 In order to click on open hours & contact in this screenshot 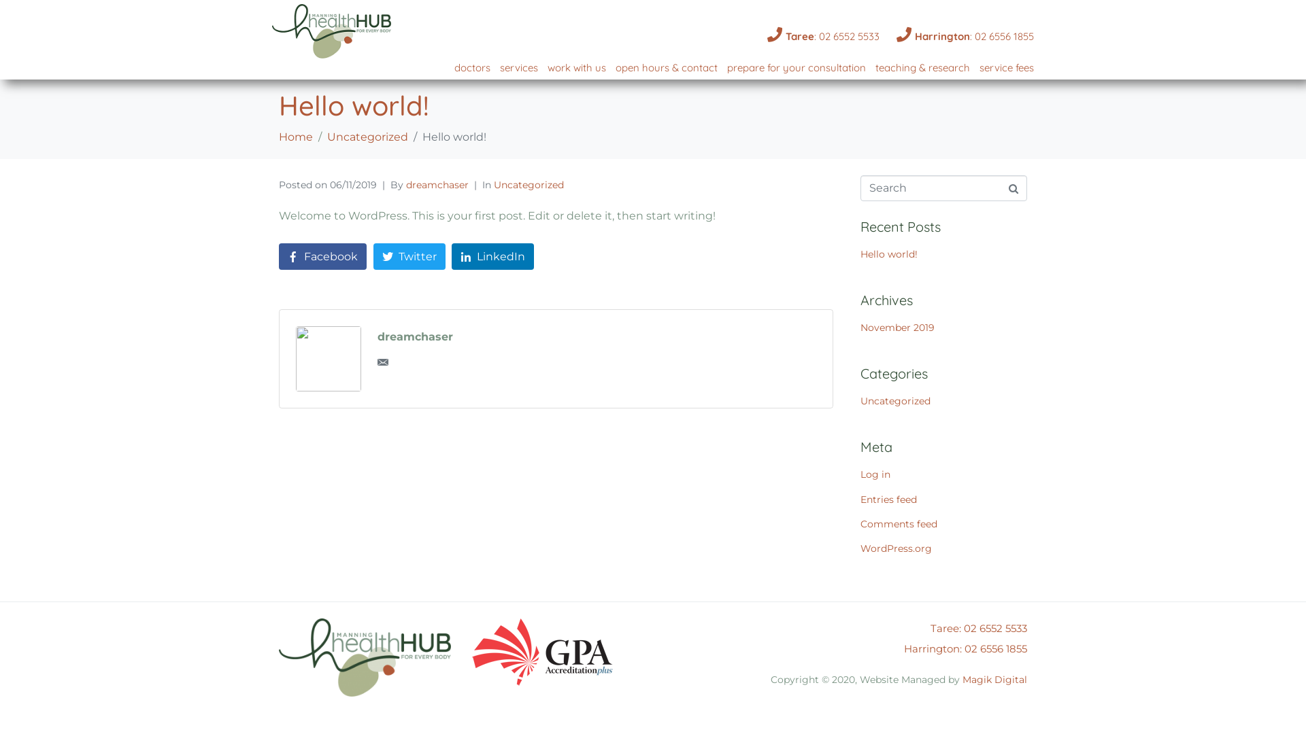, I will do `click(667, 69)`.